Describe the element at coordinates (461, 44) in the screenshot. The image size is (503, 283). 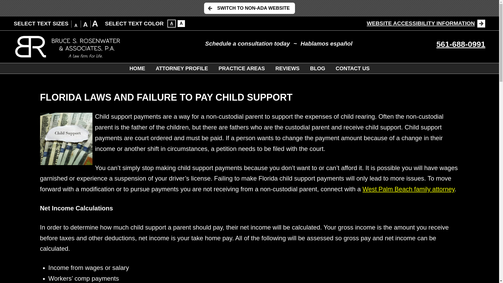
I see `561-688-0991` at that location.